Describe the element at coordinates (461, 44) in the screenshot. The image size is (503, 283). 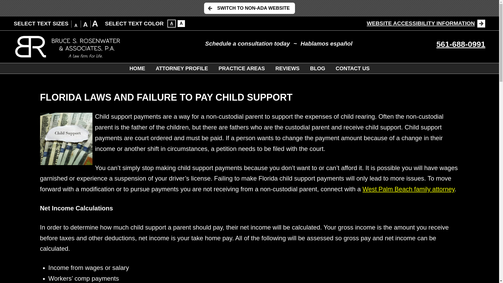
I see `561-688-0991` at that location.